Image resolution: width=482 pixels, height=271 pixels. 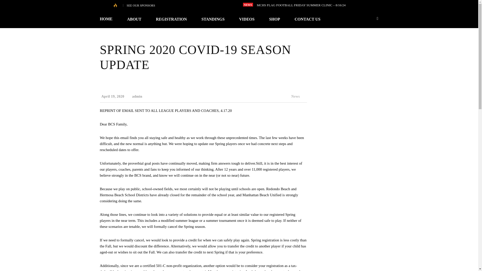 What do you see at coordinates (141, 6) in the screenshot?
I see `SEE OUR SPONSORS` at bounding box center [141, 6].